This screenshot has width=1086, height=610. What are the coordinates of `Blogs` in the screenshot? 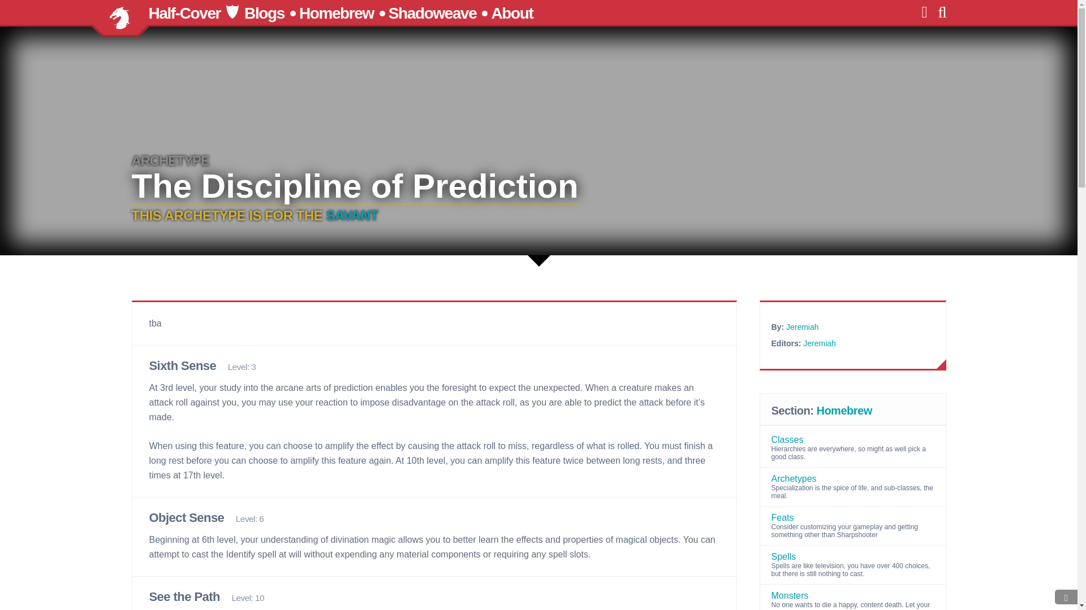 It's located at (265, 13).